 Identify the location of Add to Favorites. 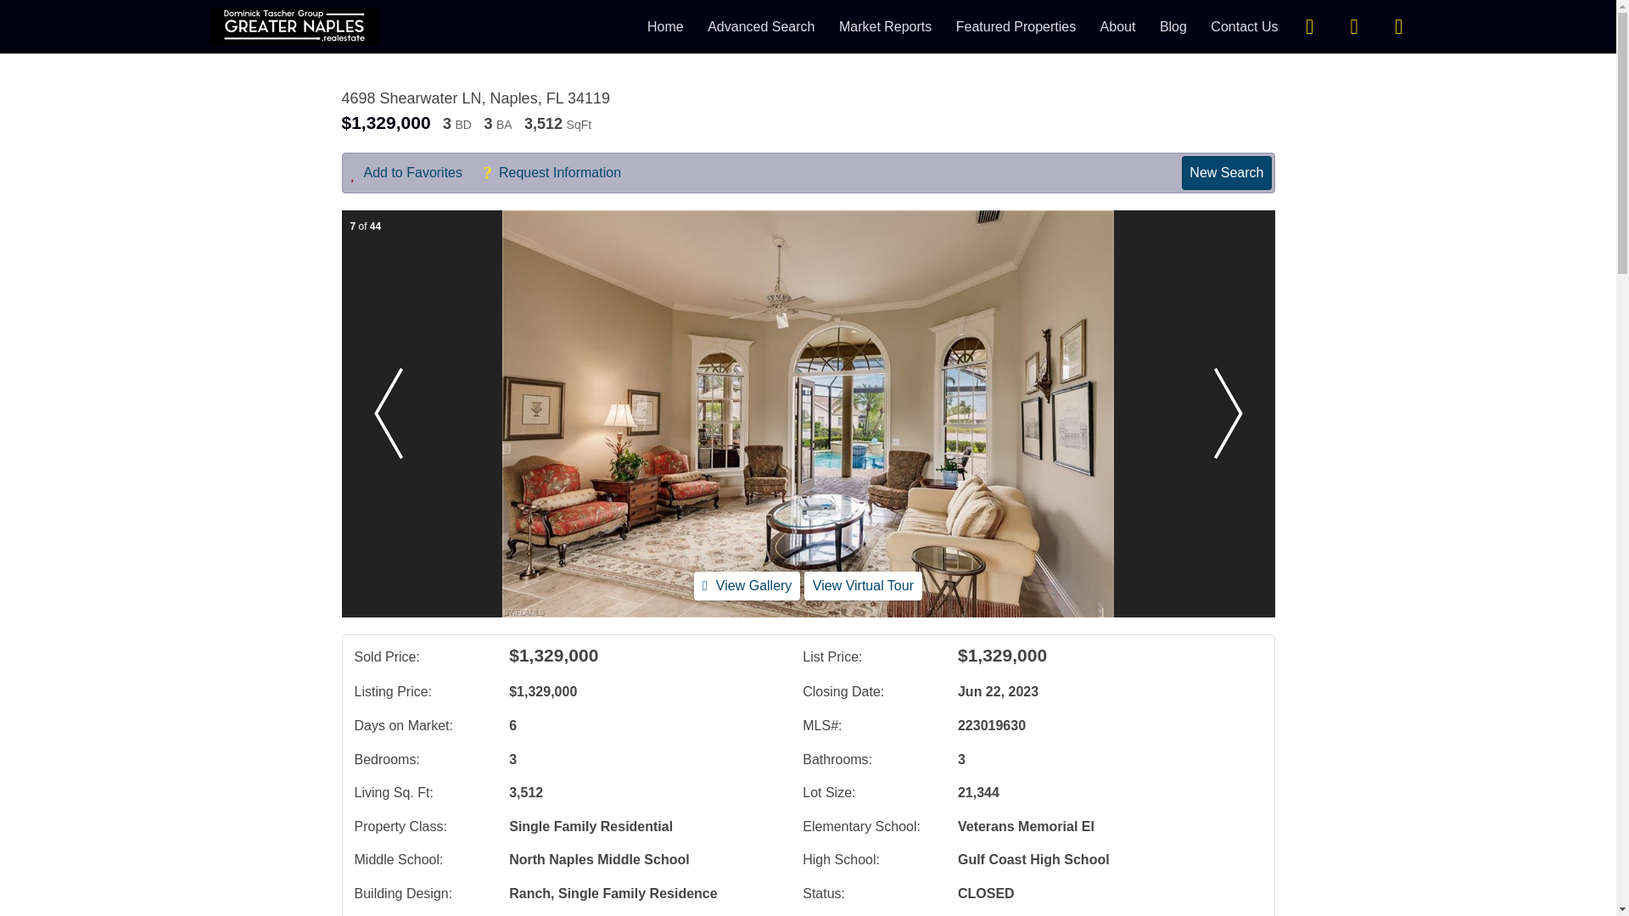
(416, 173).